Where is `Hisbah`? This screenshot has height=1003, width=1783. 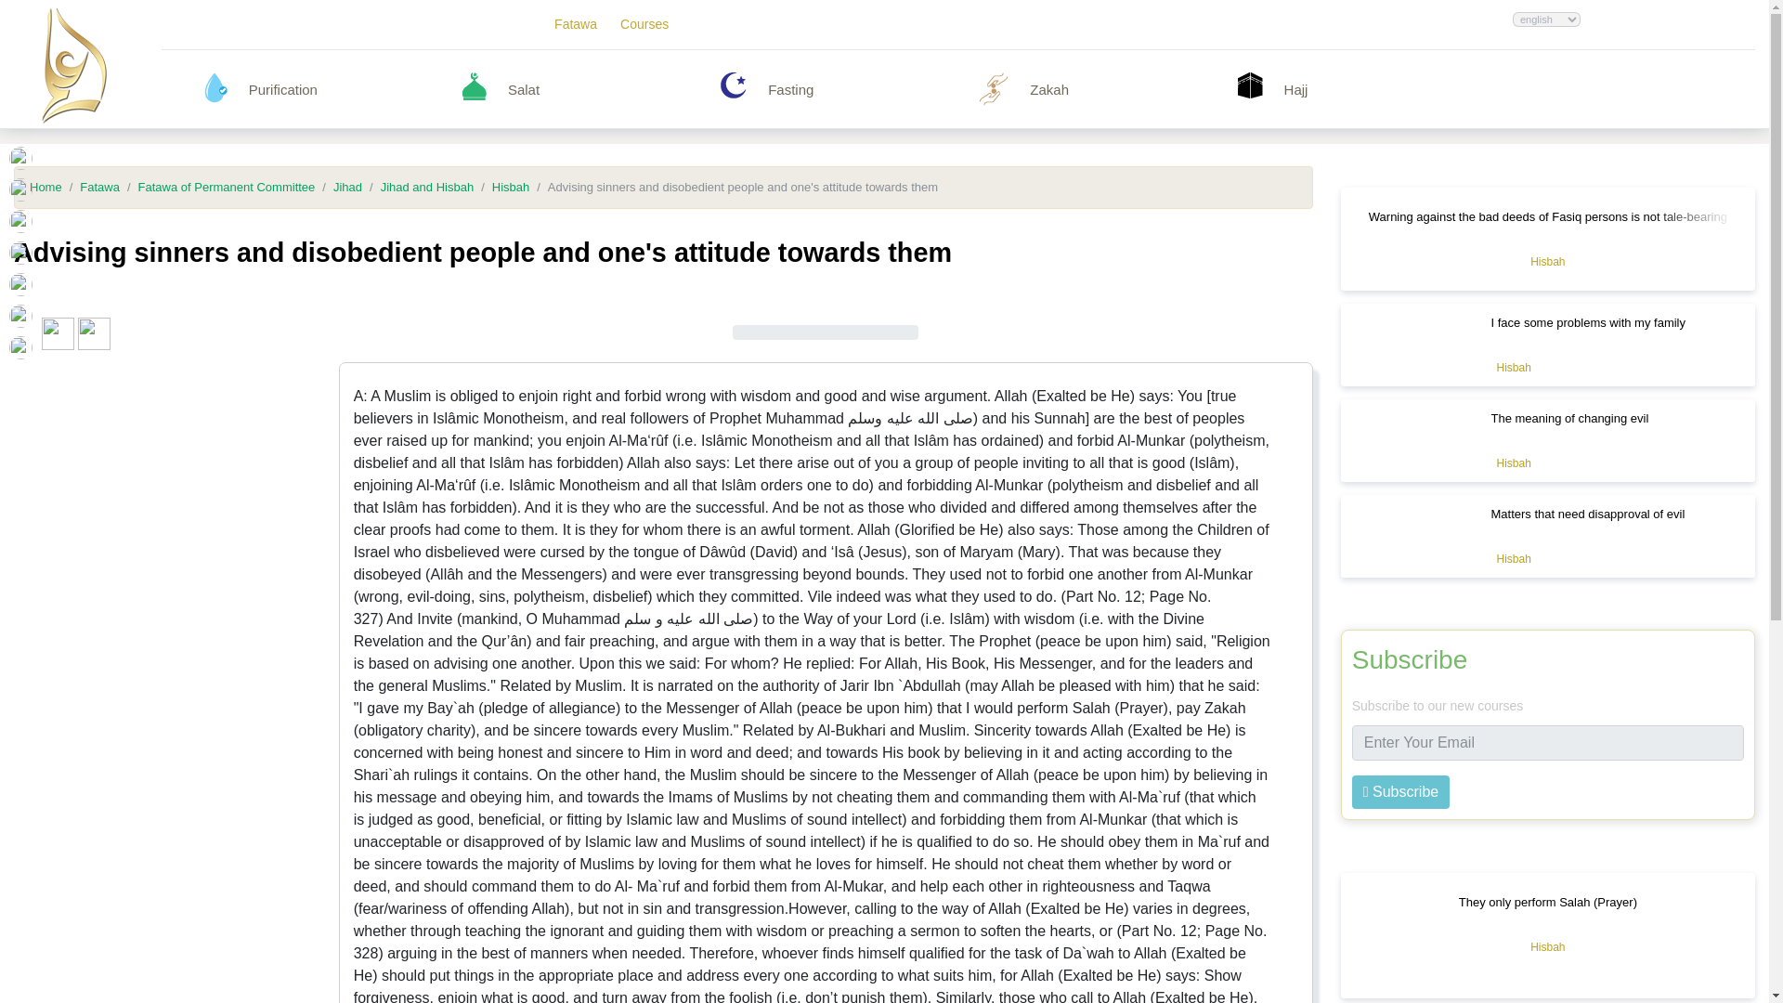
Hisbah is located at coordinates (1513, 462).